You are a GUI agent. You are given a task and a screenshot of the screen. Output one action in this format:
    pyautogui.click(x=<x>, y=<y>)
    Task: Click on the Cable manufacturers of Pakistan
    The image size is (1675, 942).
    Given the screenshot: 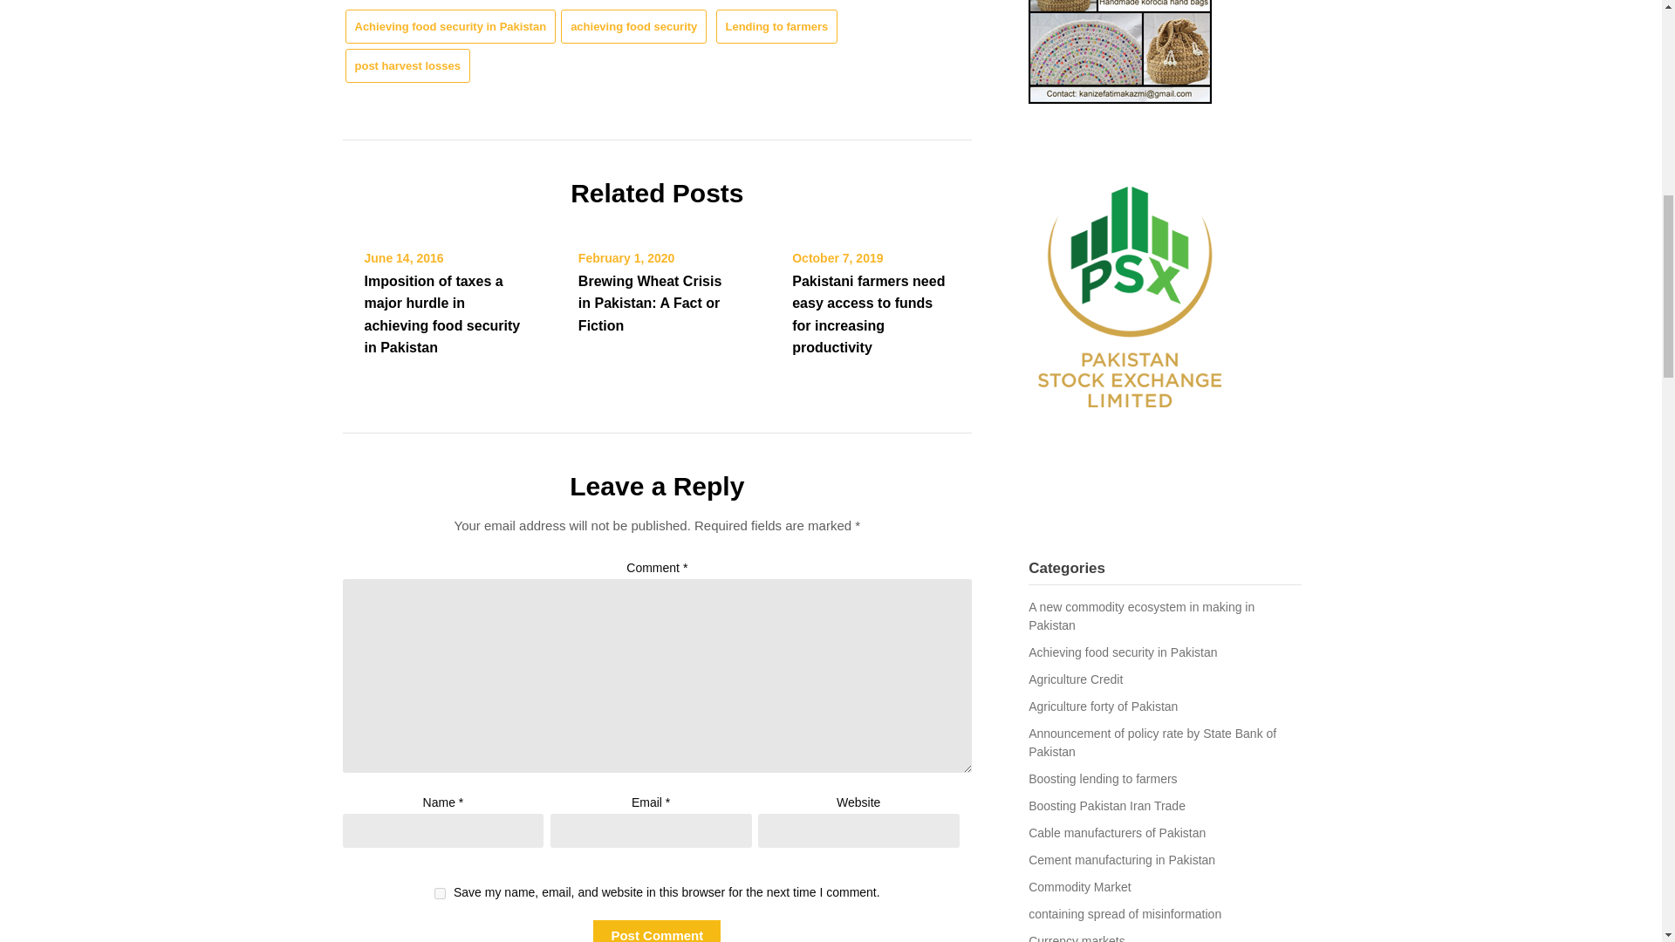 What is the action you would take?
    pyautogui.click(x=1117, y=833)
    